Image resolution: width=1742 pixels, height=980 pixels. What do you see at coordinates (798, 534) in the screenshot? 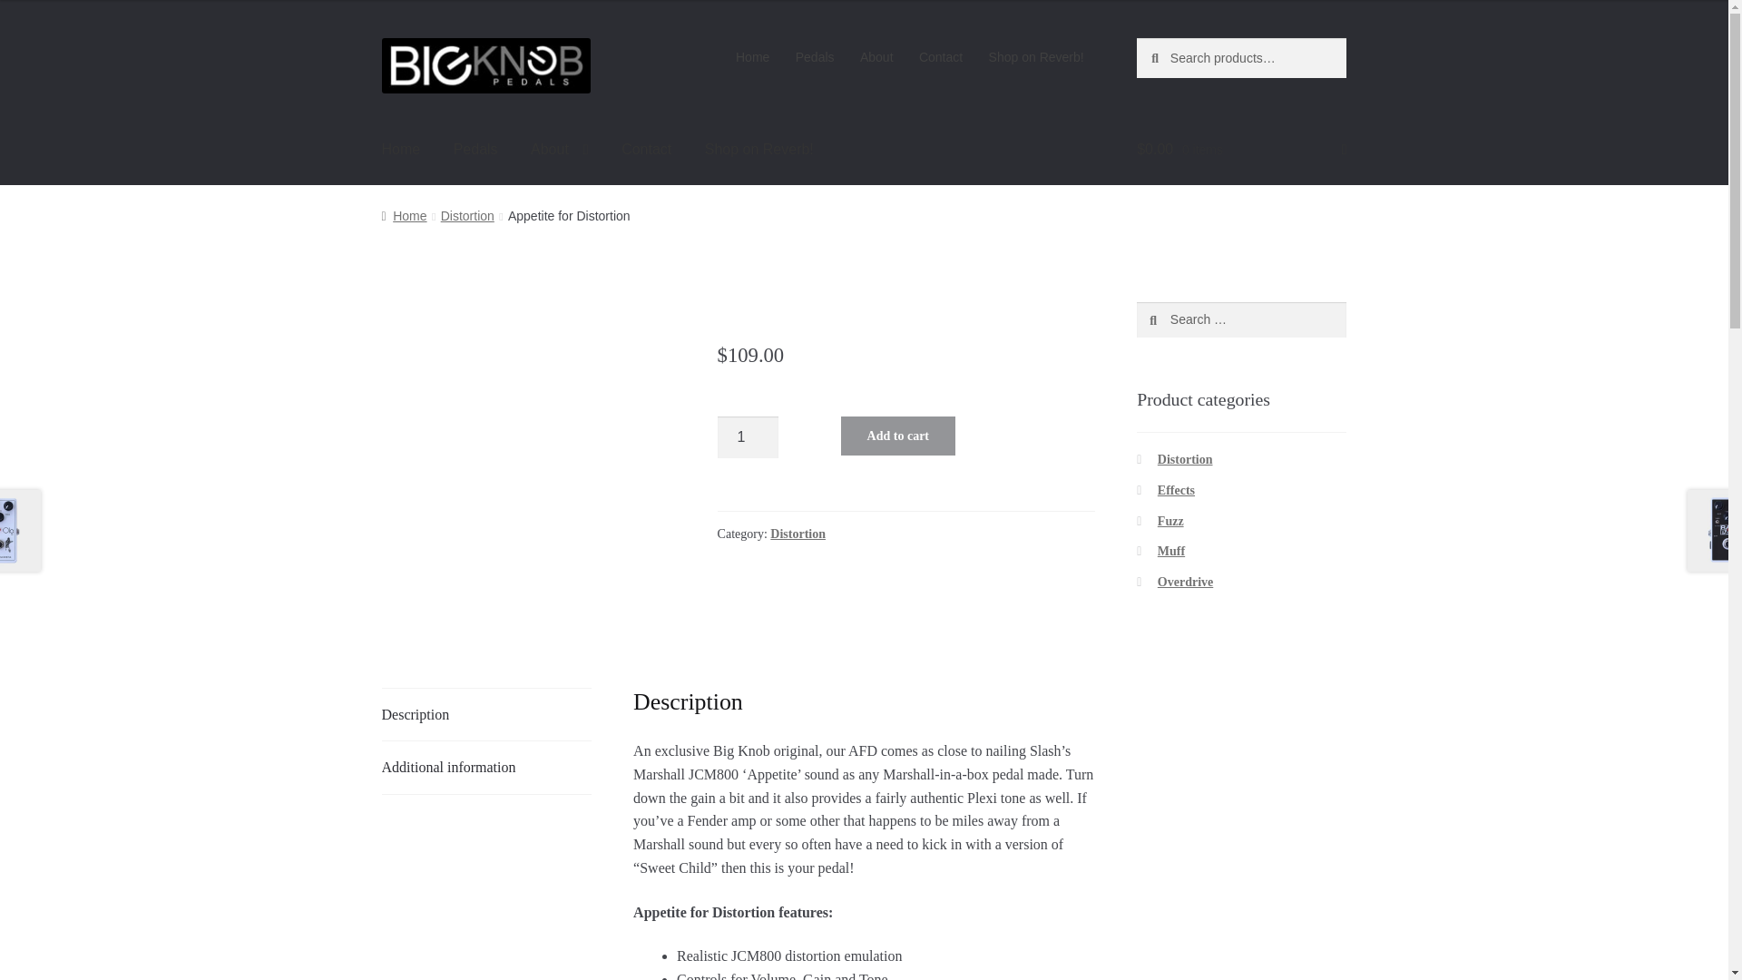
I see `Distortion` at bounding box center [798, 534].